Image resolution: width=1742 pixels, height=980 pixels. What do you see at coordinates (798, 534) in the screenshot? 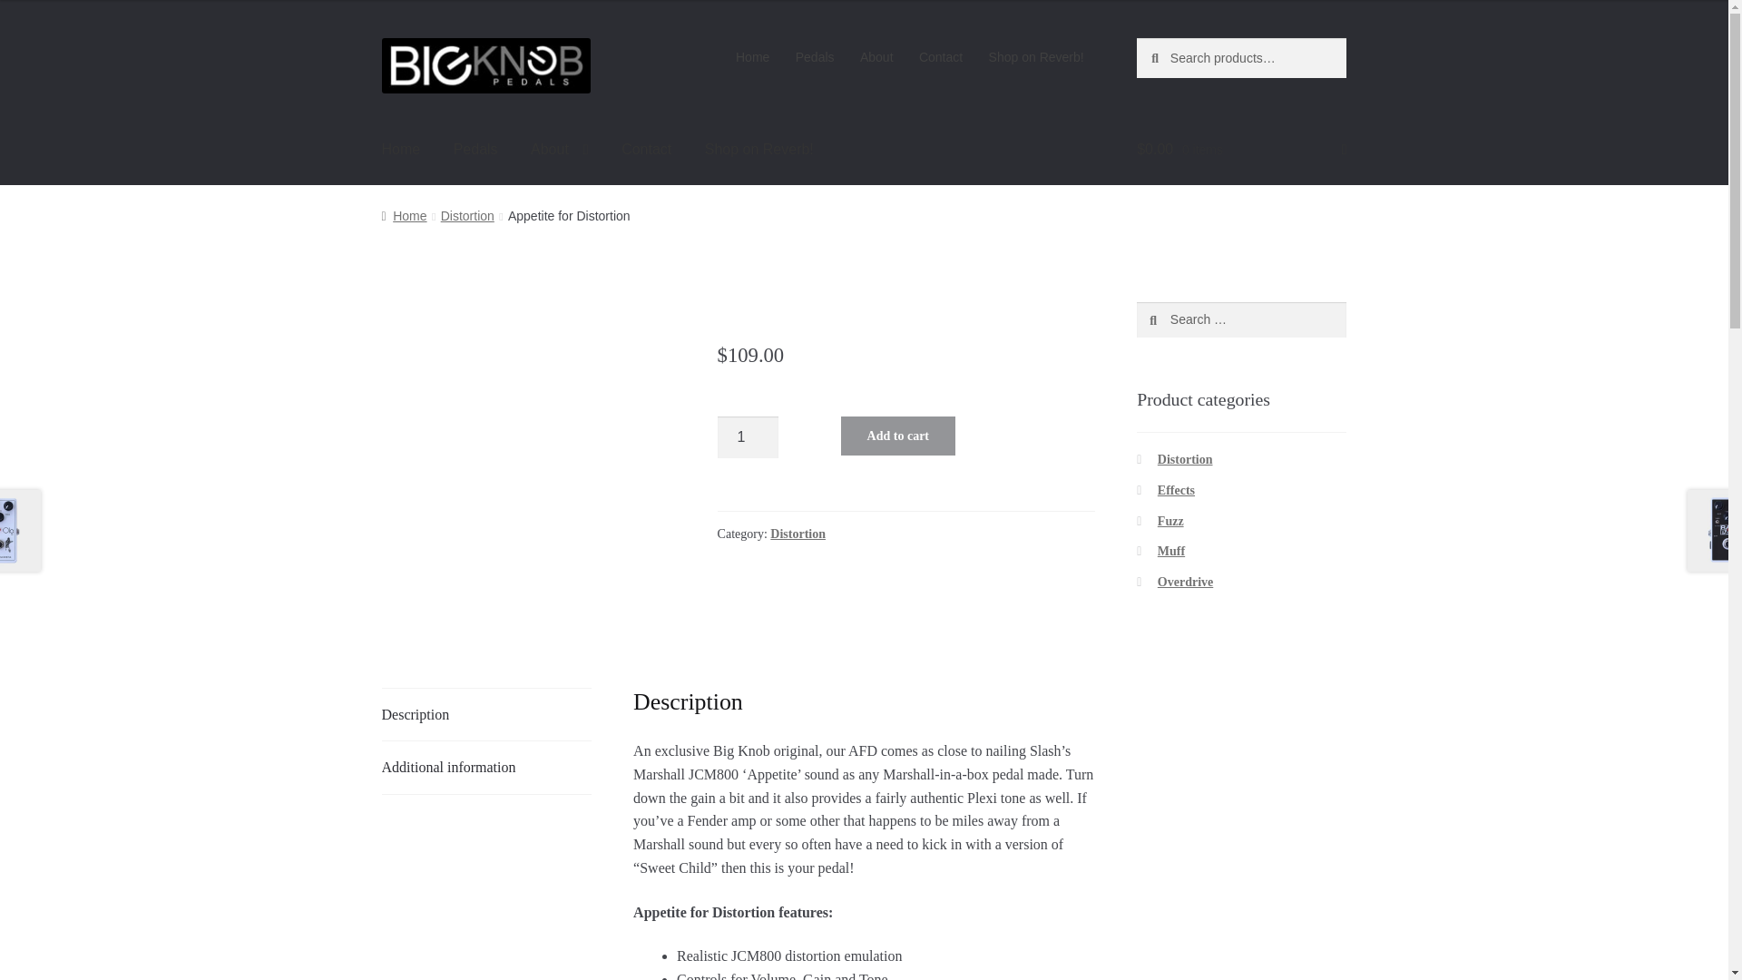
I see `Distortion` at bounding box center [798, 534].